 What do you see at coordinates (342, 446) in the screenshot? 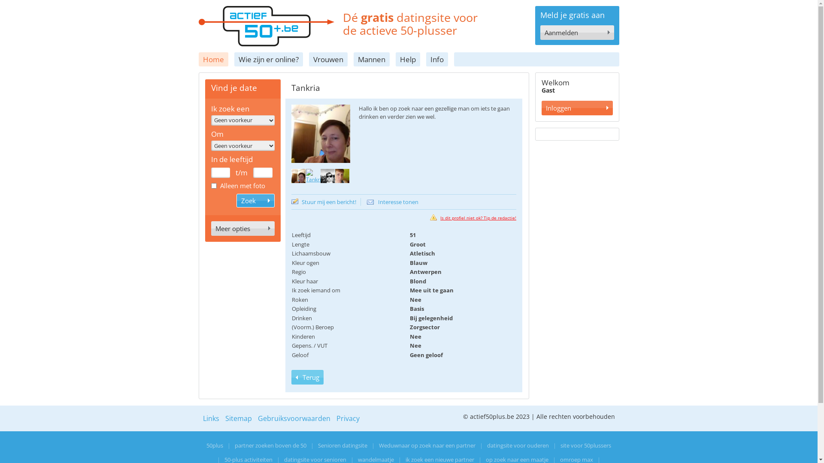
I see `Senioren datingsite` at bounding box center [342, 446].